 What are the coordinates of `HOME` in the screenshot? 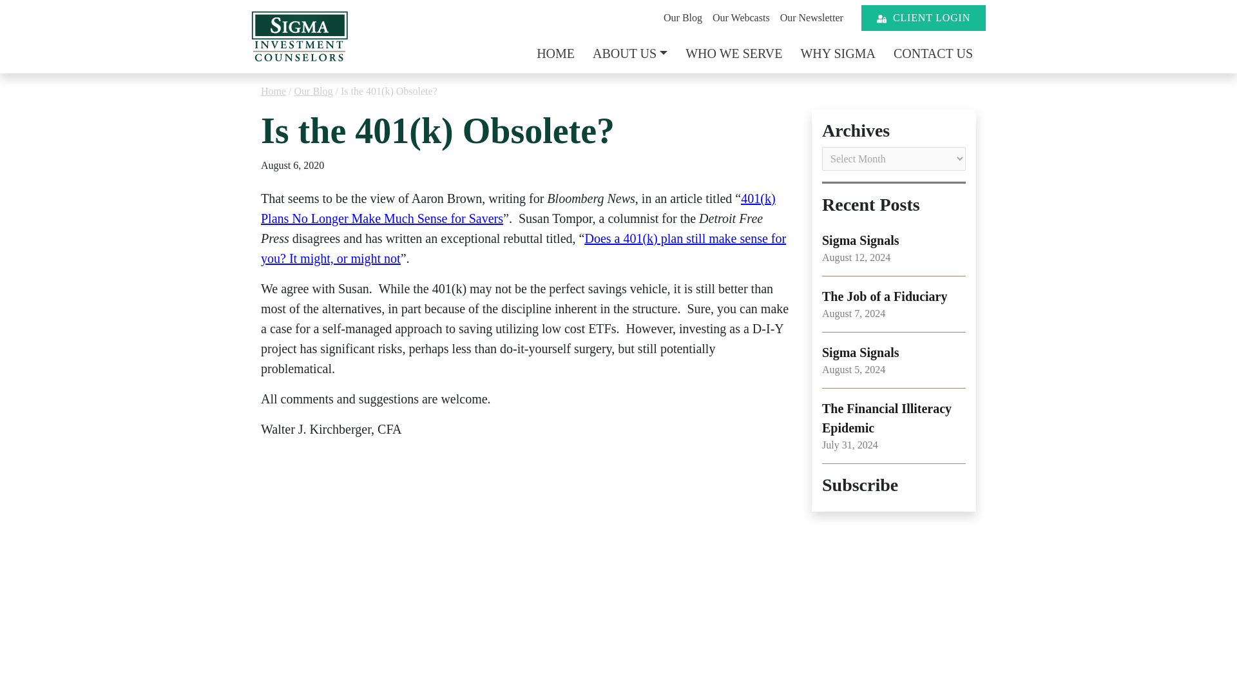 It's located at (555, 53).